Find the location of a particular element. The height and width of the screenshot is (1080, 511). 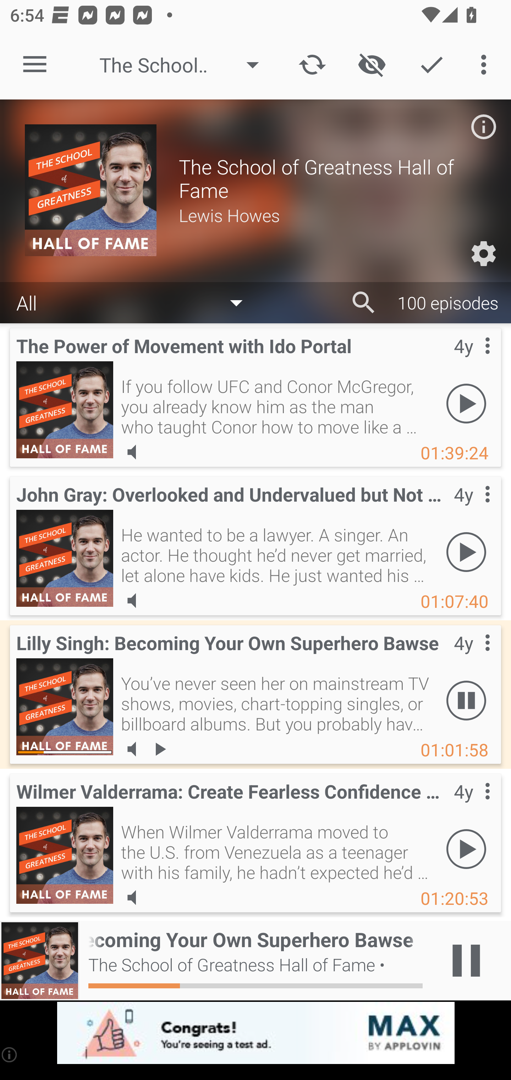

Pause is located at coordinates (466, 700).